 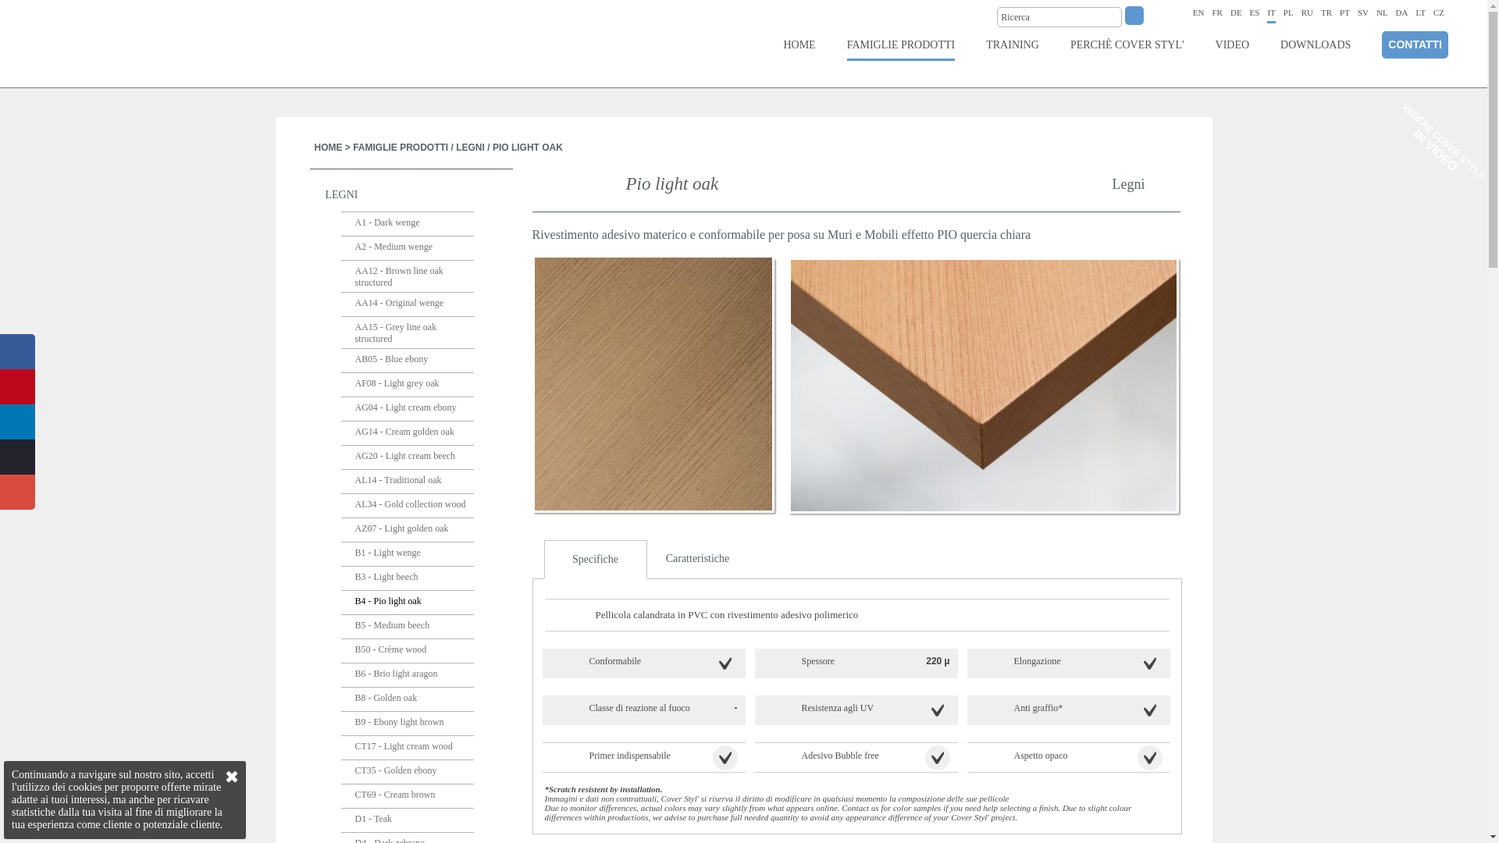 I want to click on LEGNI, so click(x=470, y=148).